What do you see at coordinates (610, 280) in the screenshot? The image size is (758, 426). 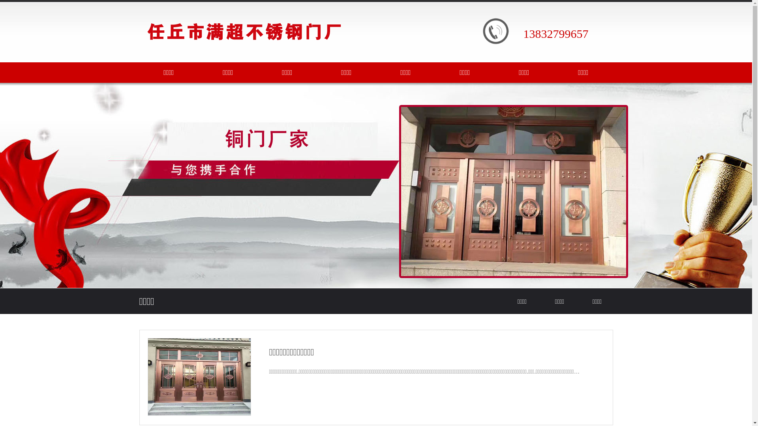 I see `2` at bounding box center [610, 280].